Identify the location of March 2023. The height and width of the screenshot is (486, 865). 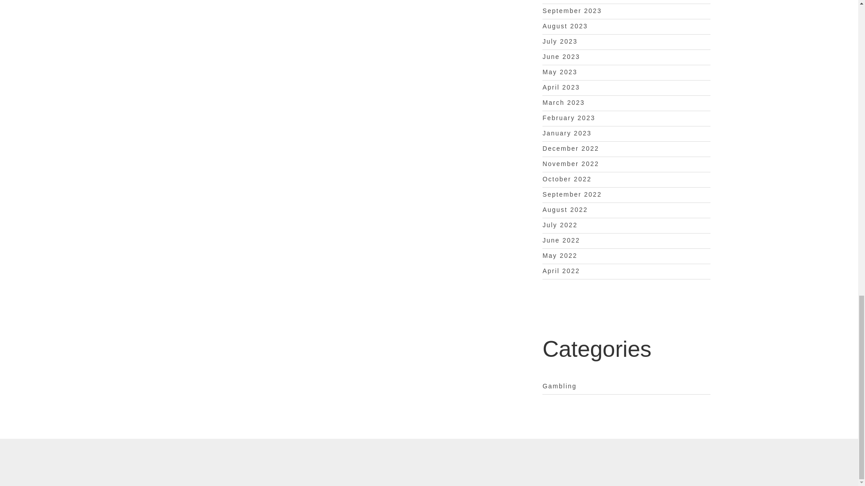
(563, 103).